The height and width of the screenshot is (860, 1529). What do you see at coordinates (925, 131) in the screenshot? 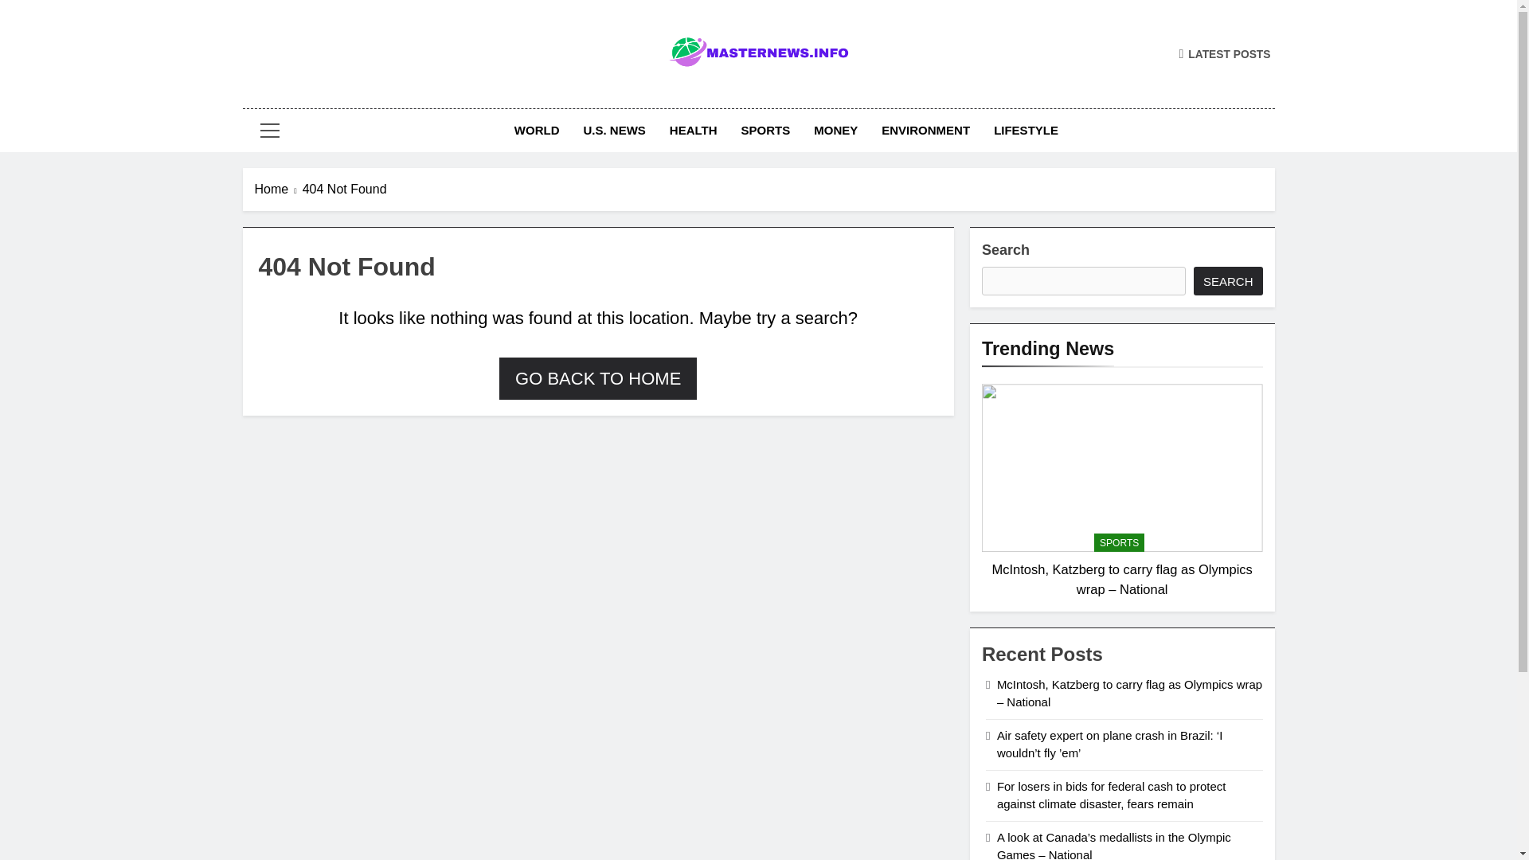
I see `ENVIRONMENT` at bounding box center [925, 131].